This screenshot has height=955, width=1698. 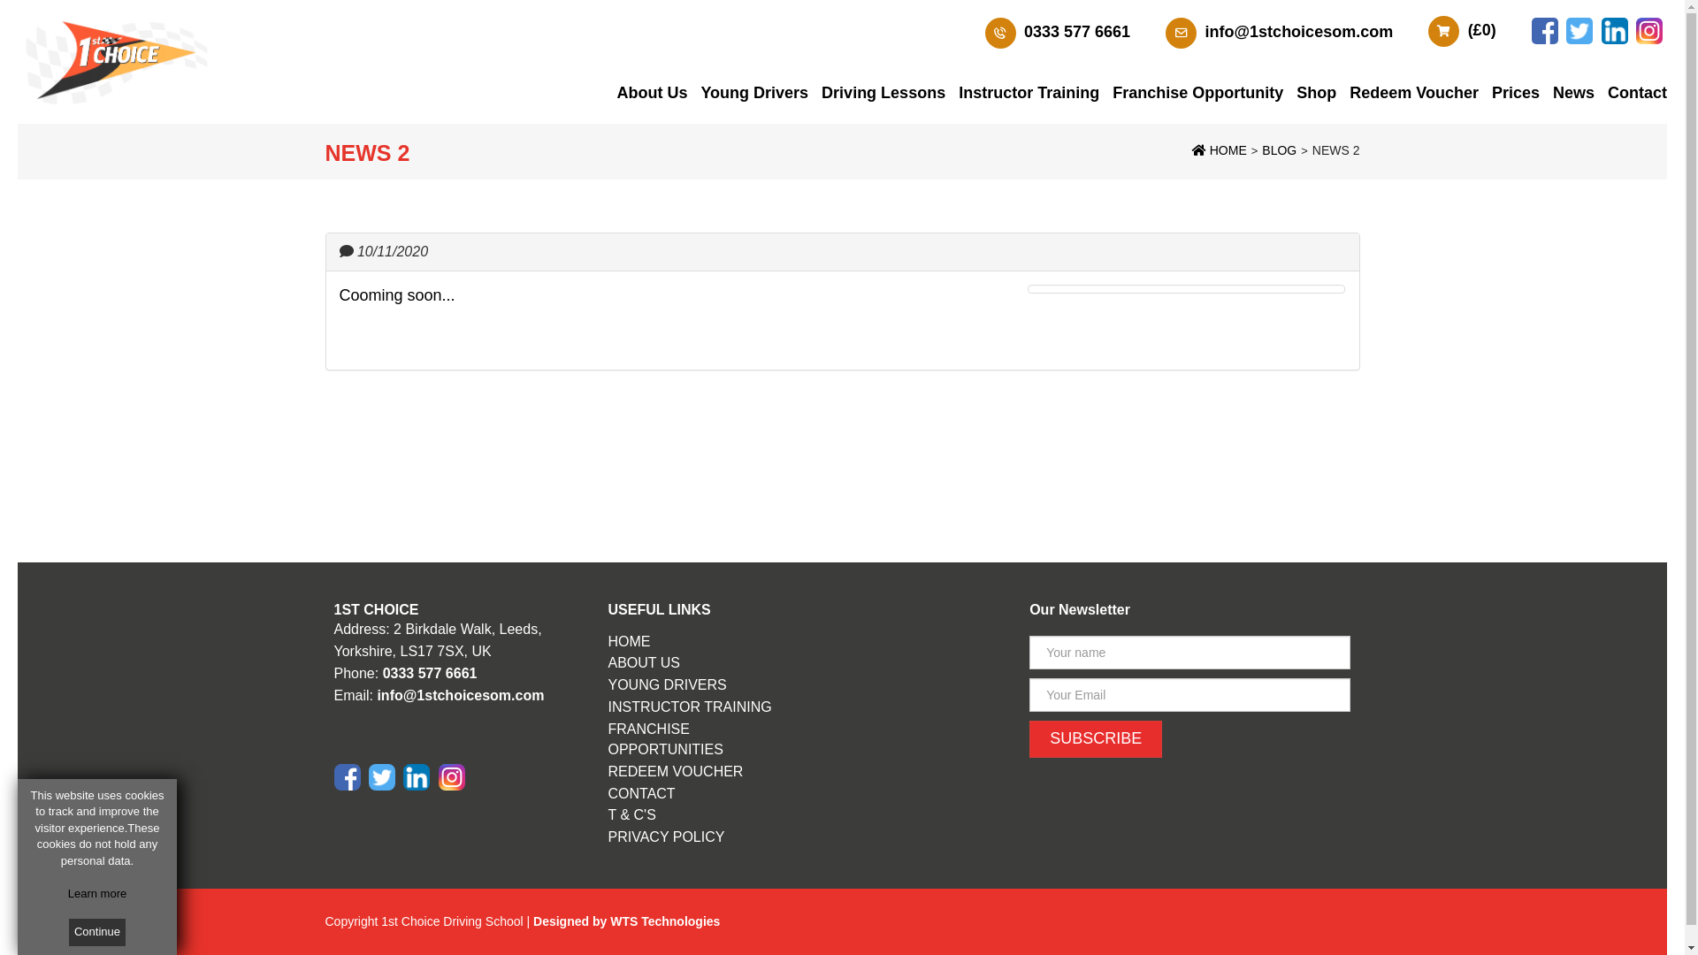 I want to click on Redeem Voucher, so click(x=1414, y=93).